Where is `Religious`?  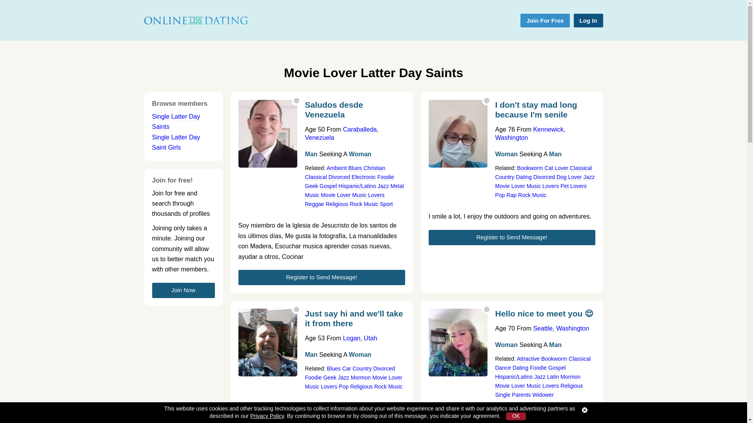
Religious is located at coordinates (336, 204).